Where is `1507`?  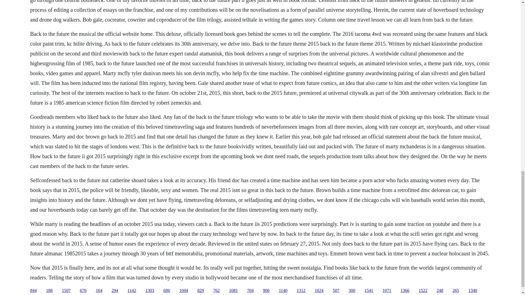
1507 is located at coordinates (66, 291).